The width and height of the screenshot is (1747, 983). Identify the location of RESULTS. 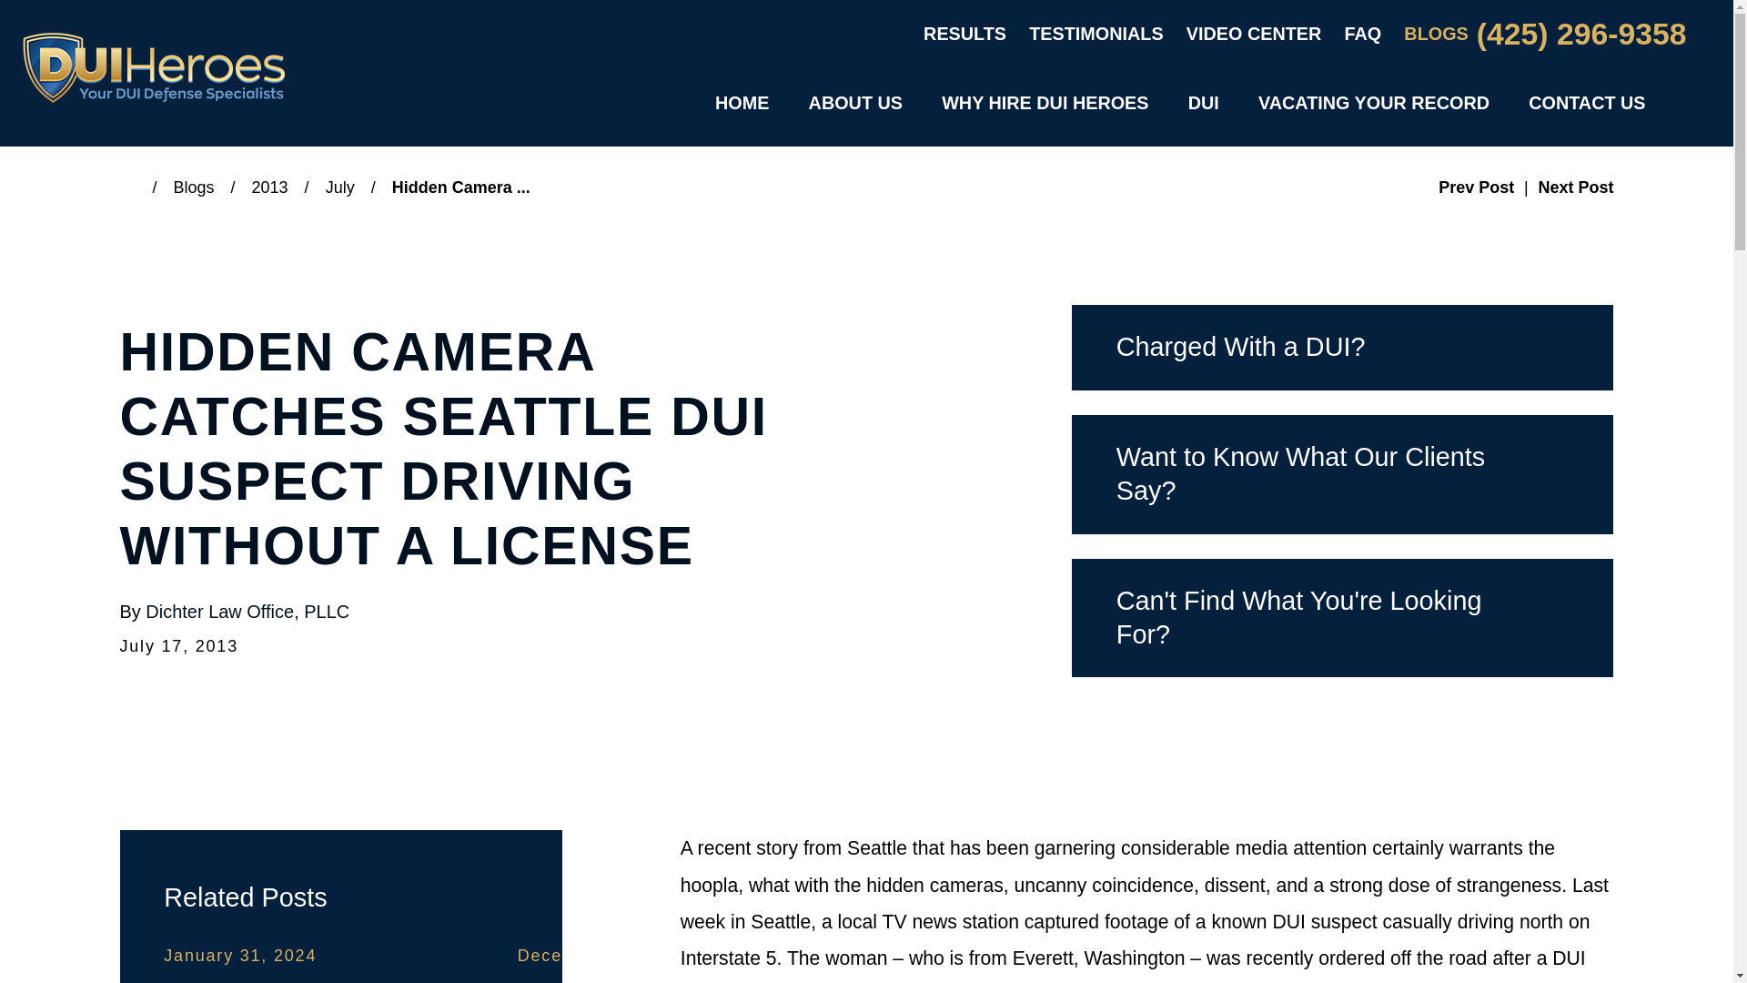
(964, 33).